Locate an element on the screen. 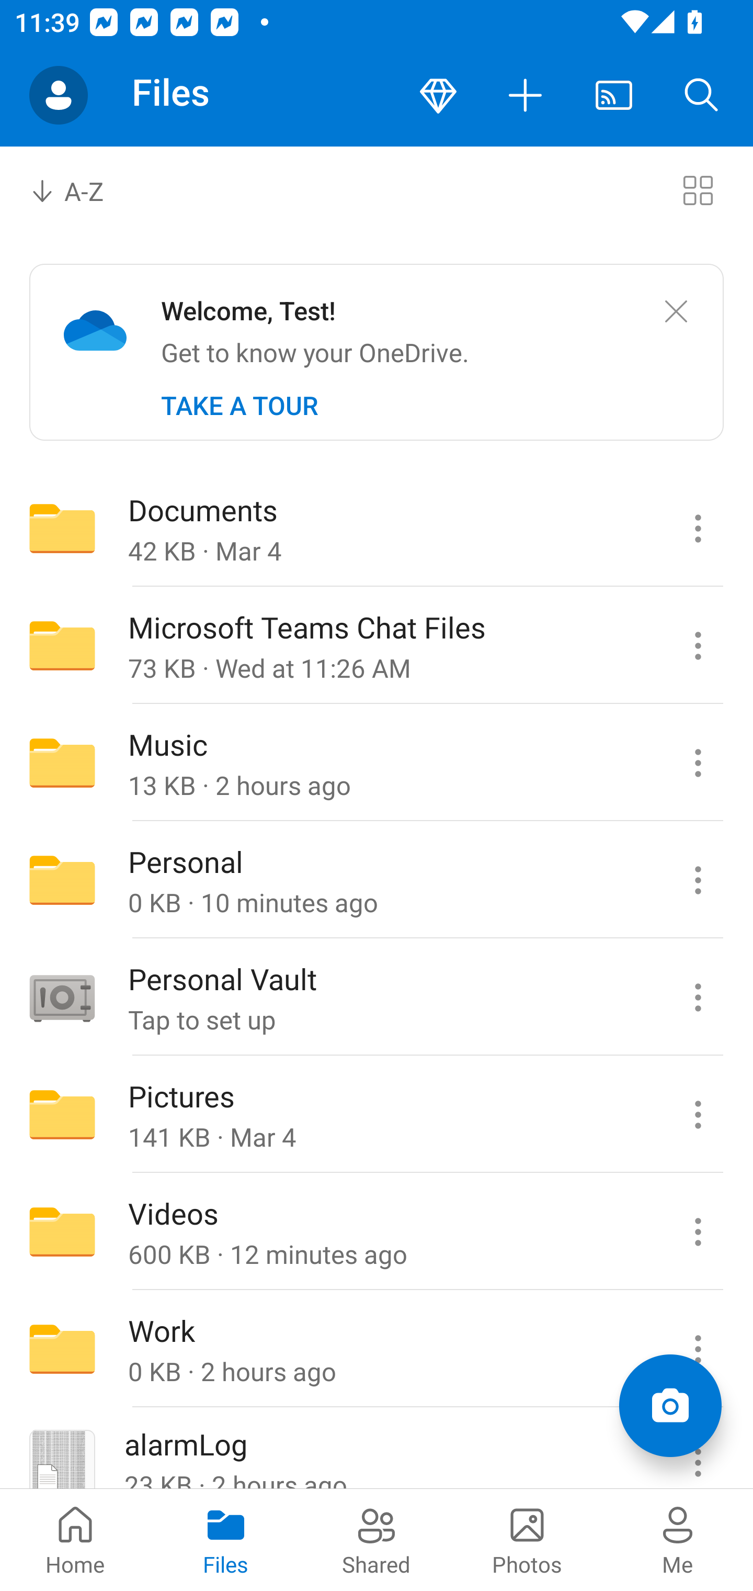 Image resolution: width=753 pixels, height=1591 pixels. Shared pivot Shared is located at coordinates (376, 1540).